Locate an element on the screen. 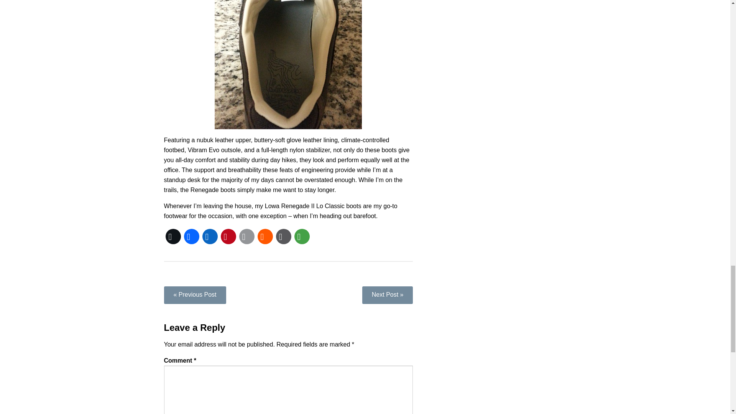  LinkedIn is located at coordinates (210, 236).